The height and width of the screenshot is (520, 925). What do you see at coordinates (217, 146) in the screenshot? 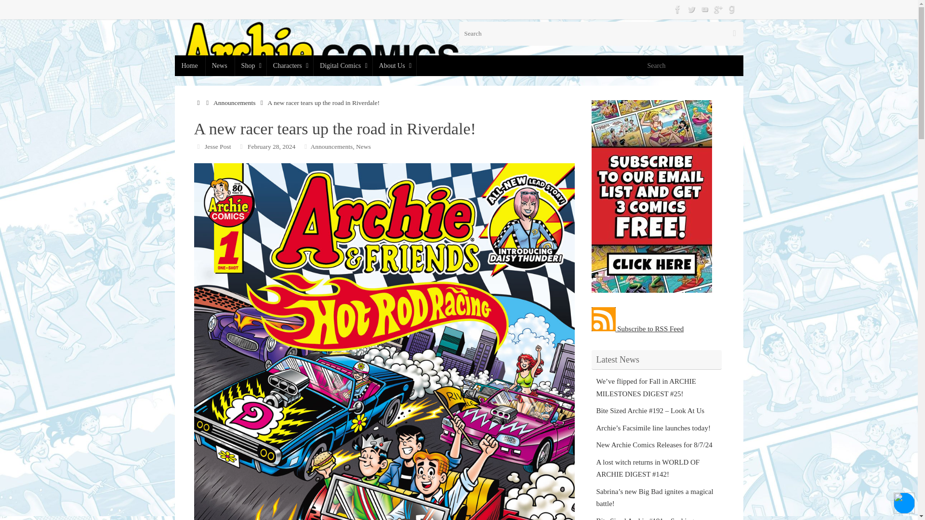
I see `Jesse Post` at bounding box center [217, 146].